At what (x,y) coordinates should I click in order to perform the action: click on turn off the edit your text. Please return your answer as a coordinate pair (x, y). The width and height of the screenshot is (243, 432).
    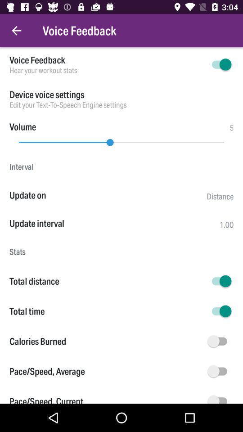
    Looking at the image, I should click on (121, 104).